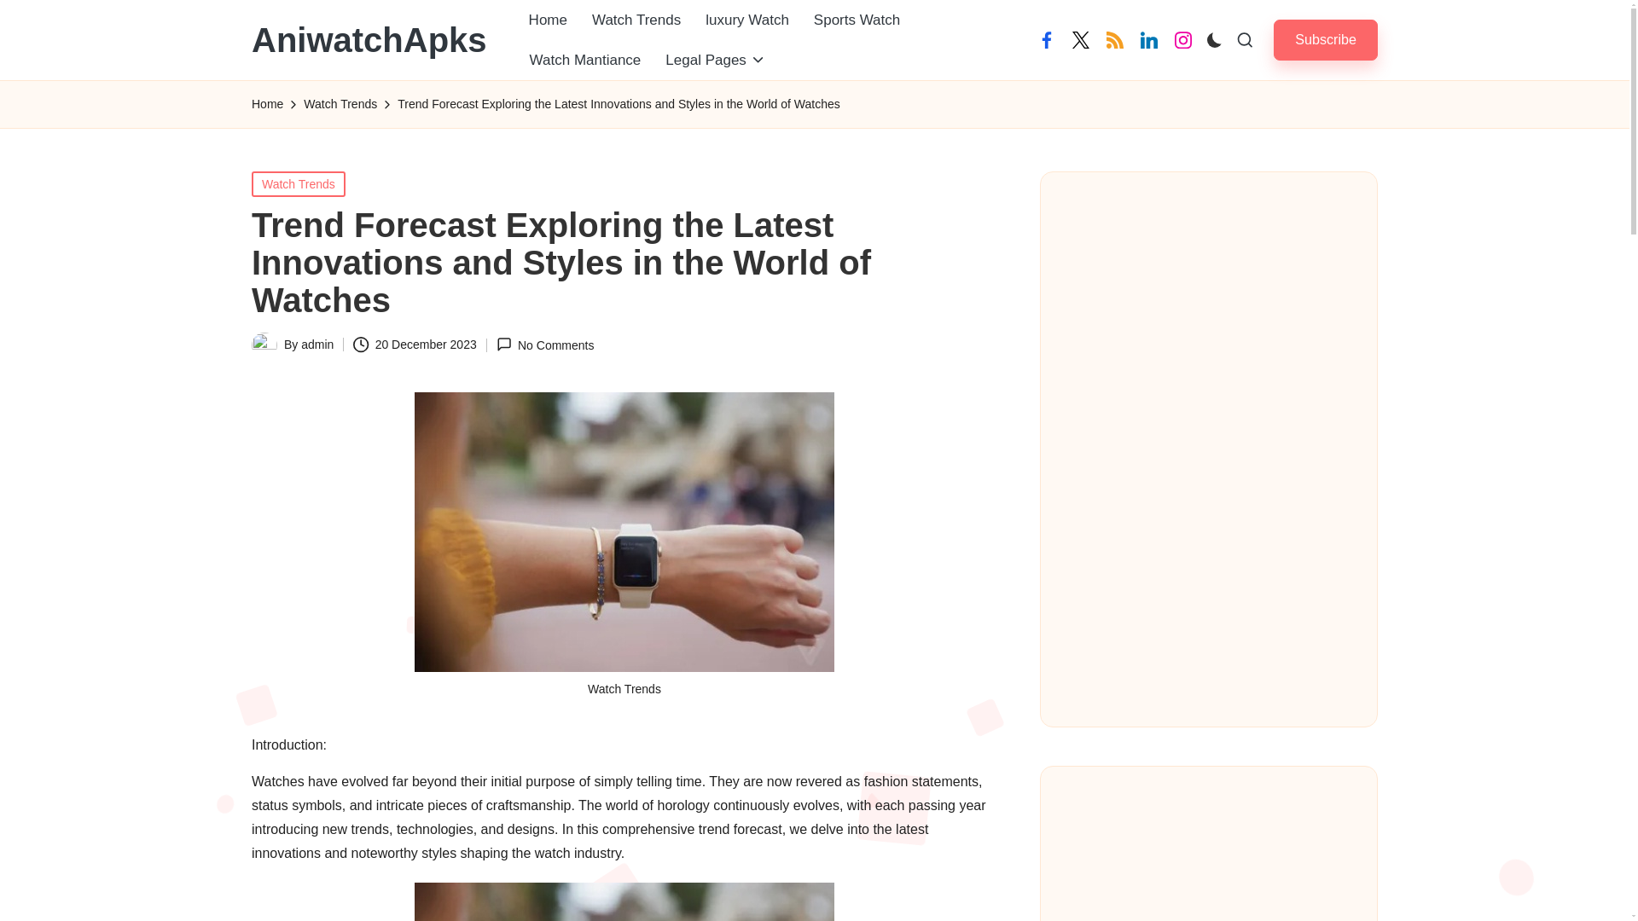 The height and width of the screenshot is (921, 1638). Describe the element at coordinates (1046, 39) in the screenshot. I see `facebook.com` at that location.